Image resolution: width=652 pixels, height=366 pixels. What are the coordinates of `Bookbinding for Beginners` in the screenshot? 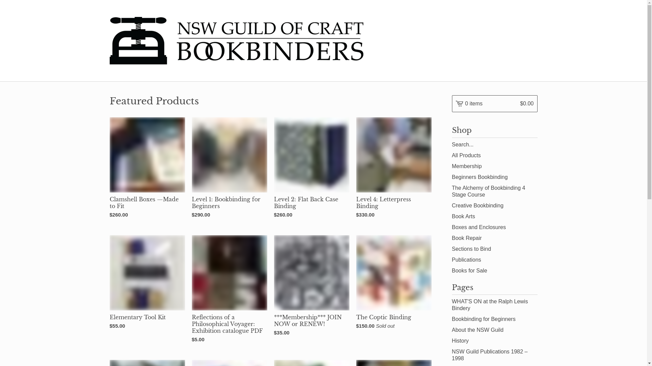 It's located at (494, 319).